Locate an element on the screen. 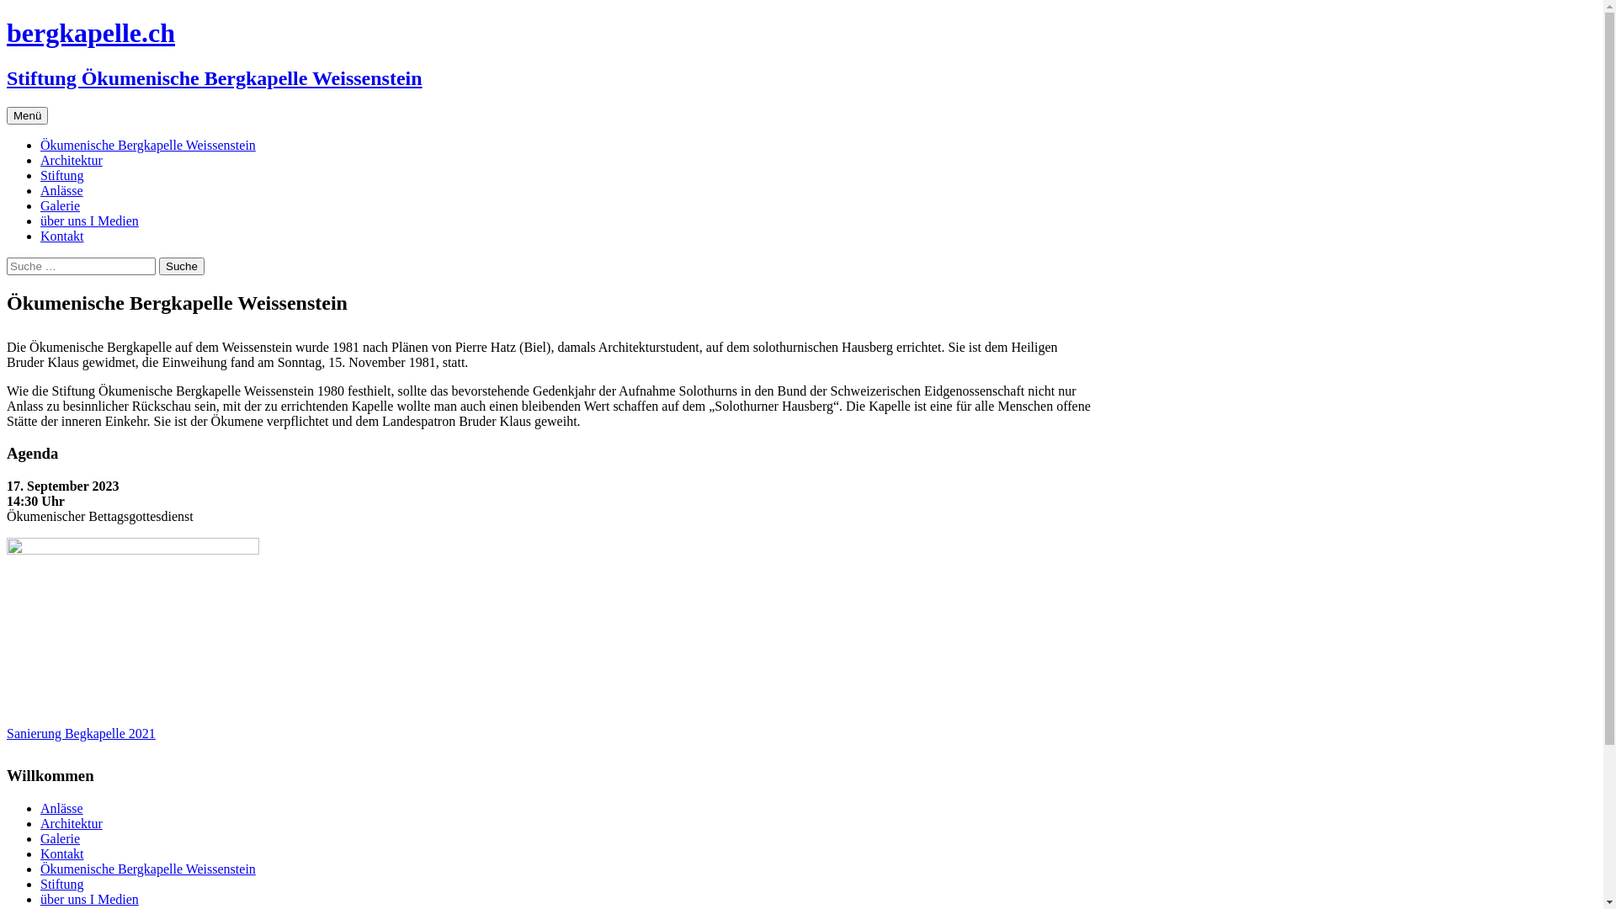 The height and width of the screenshot is (909, 1616). Galerie is located at coordinates (61, 838).